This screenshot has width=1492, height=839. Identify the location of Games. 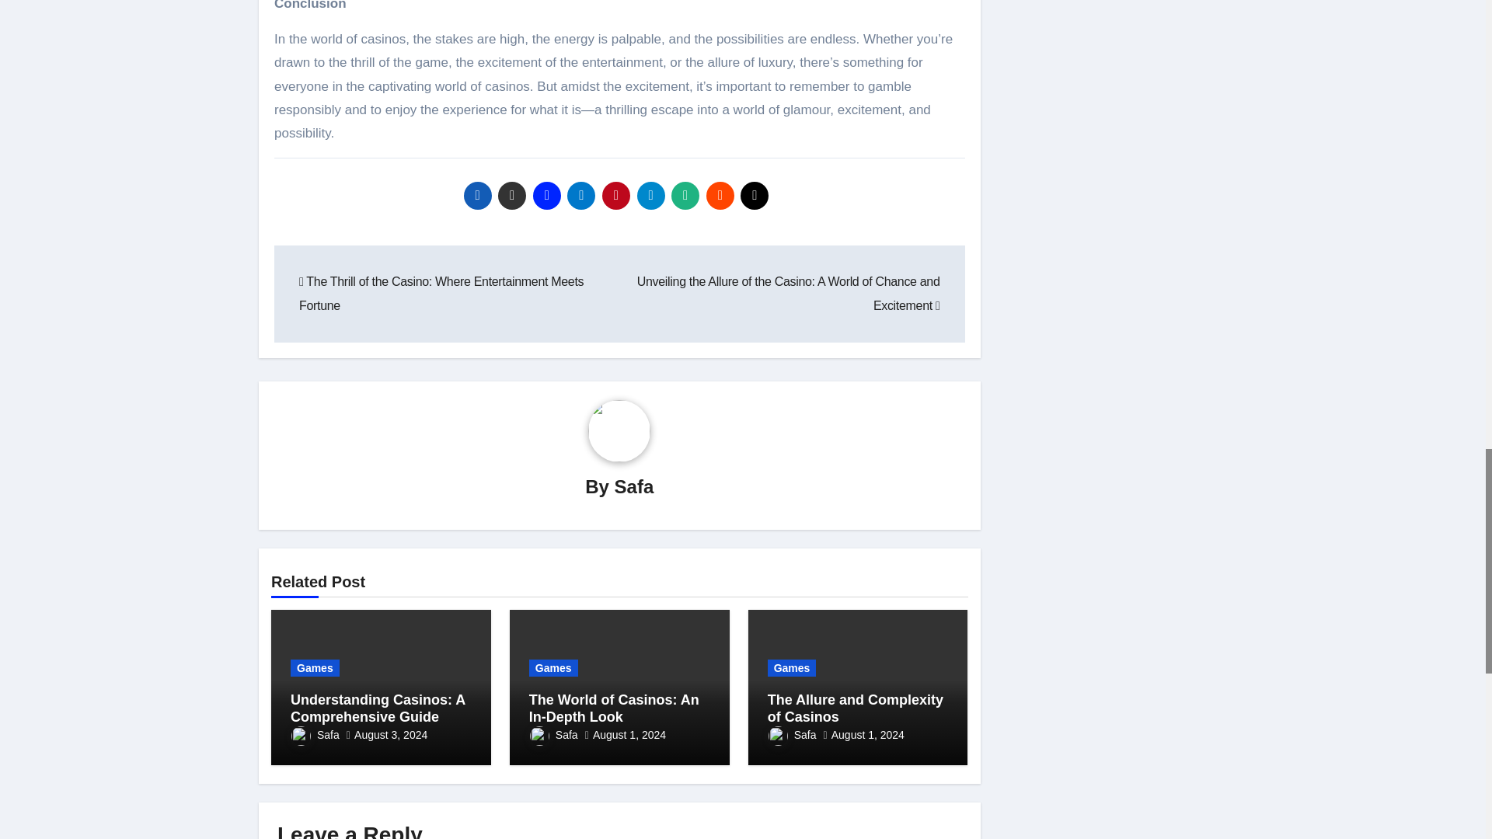
(315, 667).